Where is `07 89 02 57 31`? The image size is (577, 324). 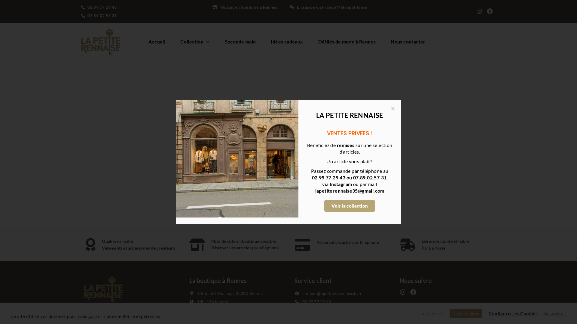 07 89 02 57 31 is located at coordinates (118, 16).